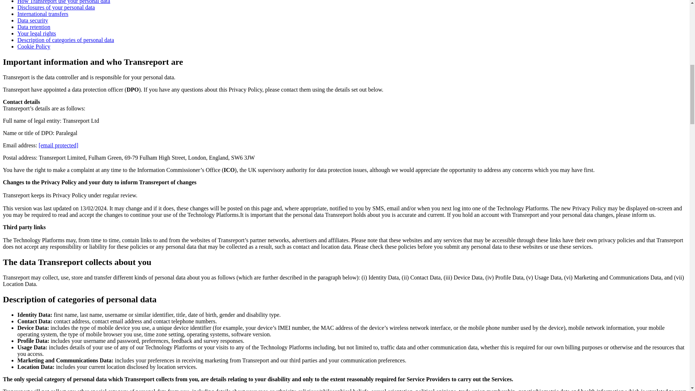 The image size is (695, 391). I want to click on Cookie Policy, so click(34, 46).